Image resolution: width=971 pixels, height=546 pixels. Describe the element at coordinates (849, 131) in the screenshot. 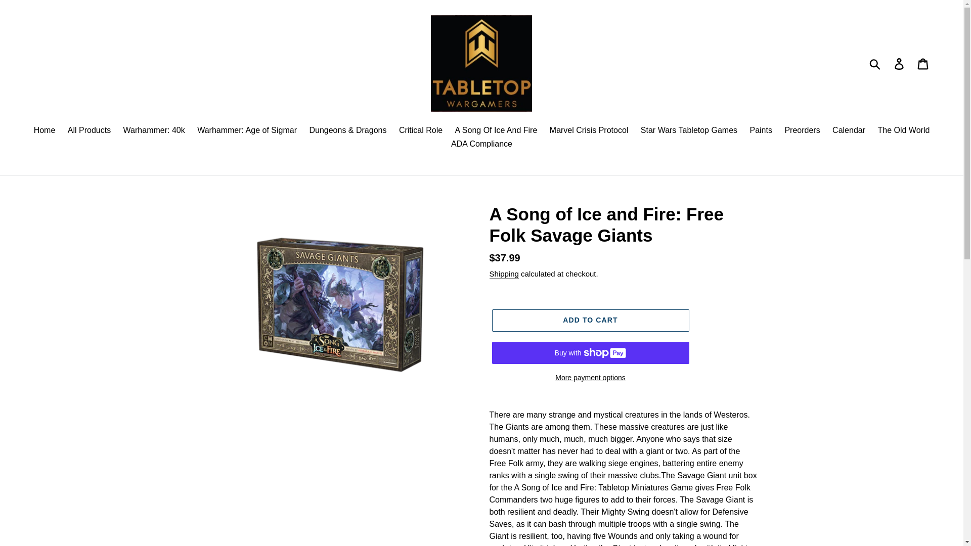

I see `Calendar` at that location.